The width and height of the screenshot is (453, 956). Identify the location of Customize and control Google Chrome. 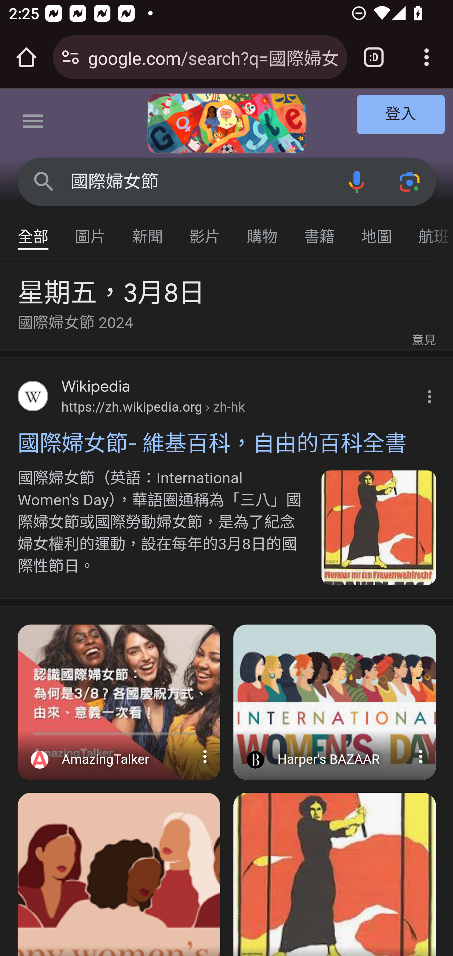
(427, 57).